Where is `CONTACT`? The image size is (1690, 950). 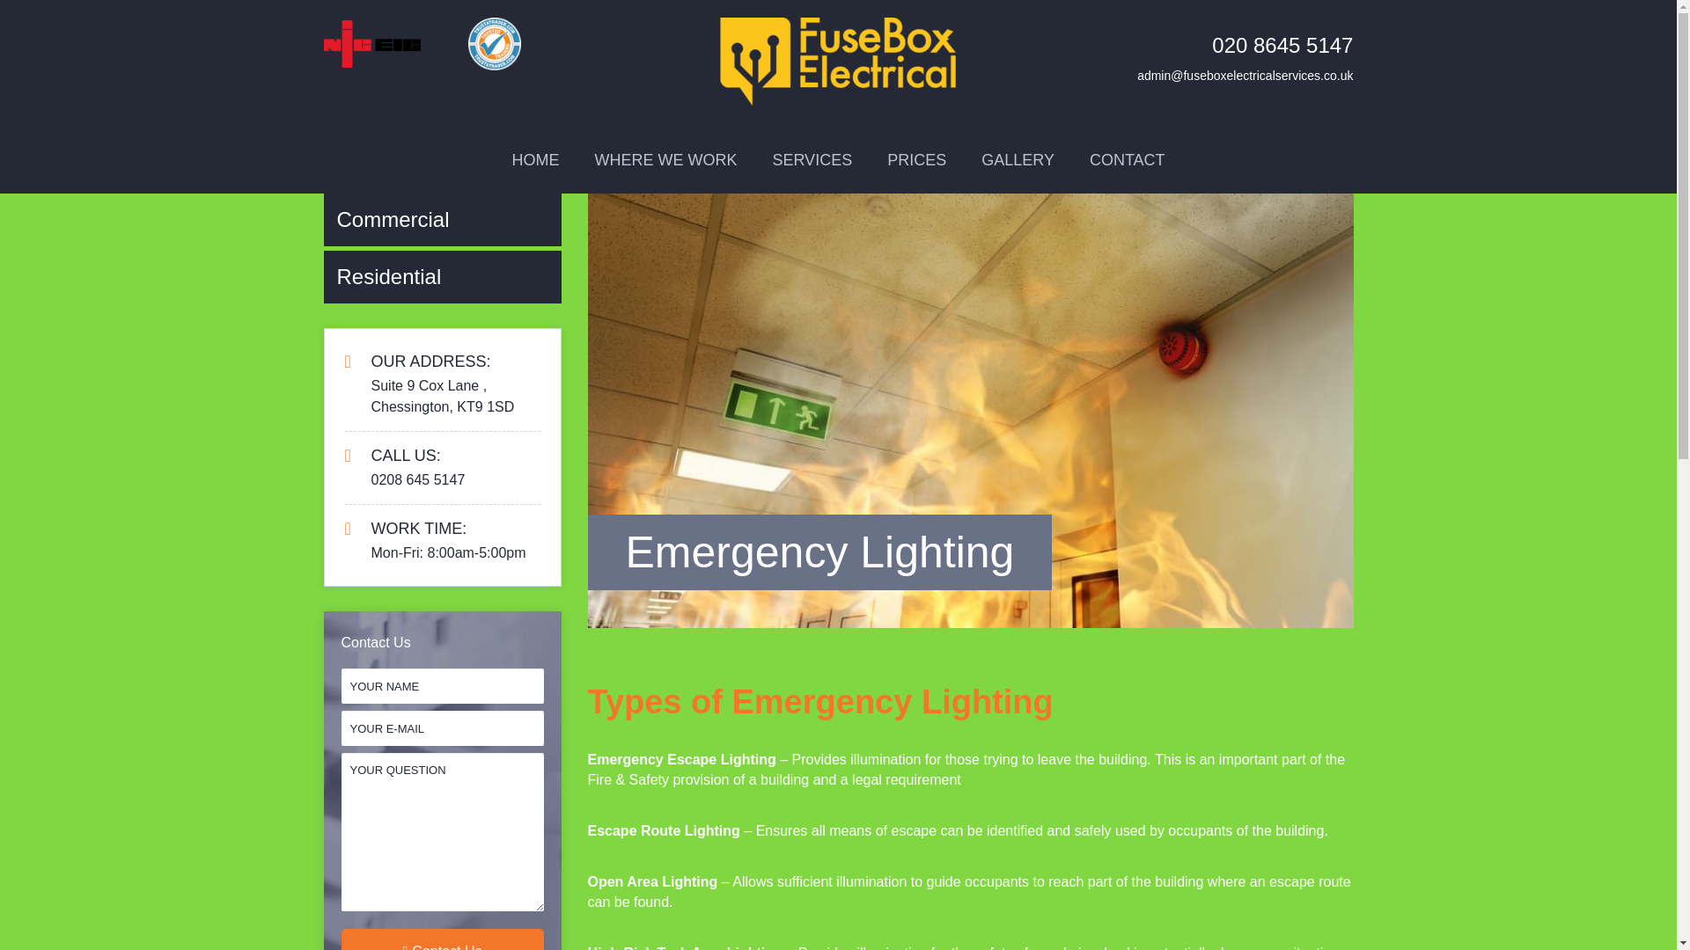
CONTACT is located at coordinates (1127, 160).